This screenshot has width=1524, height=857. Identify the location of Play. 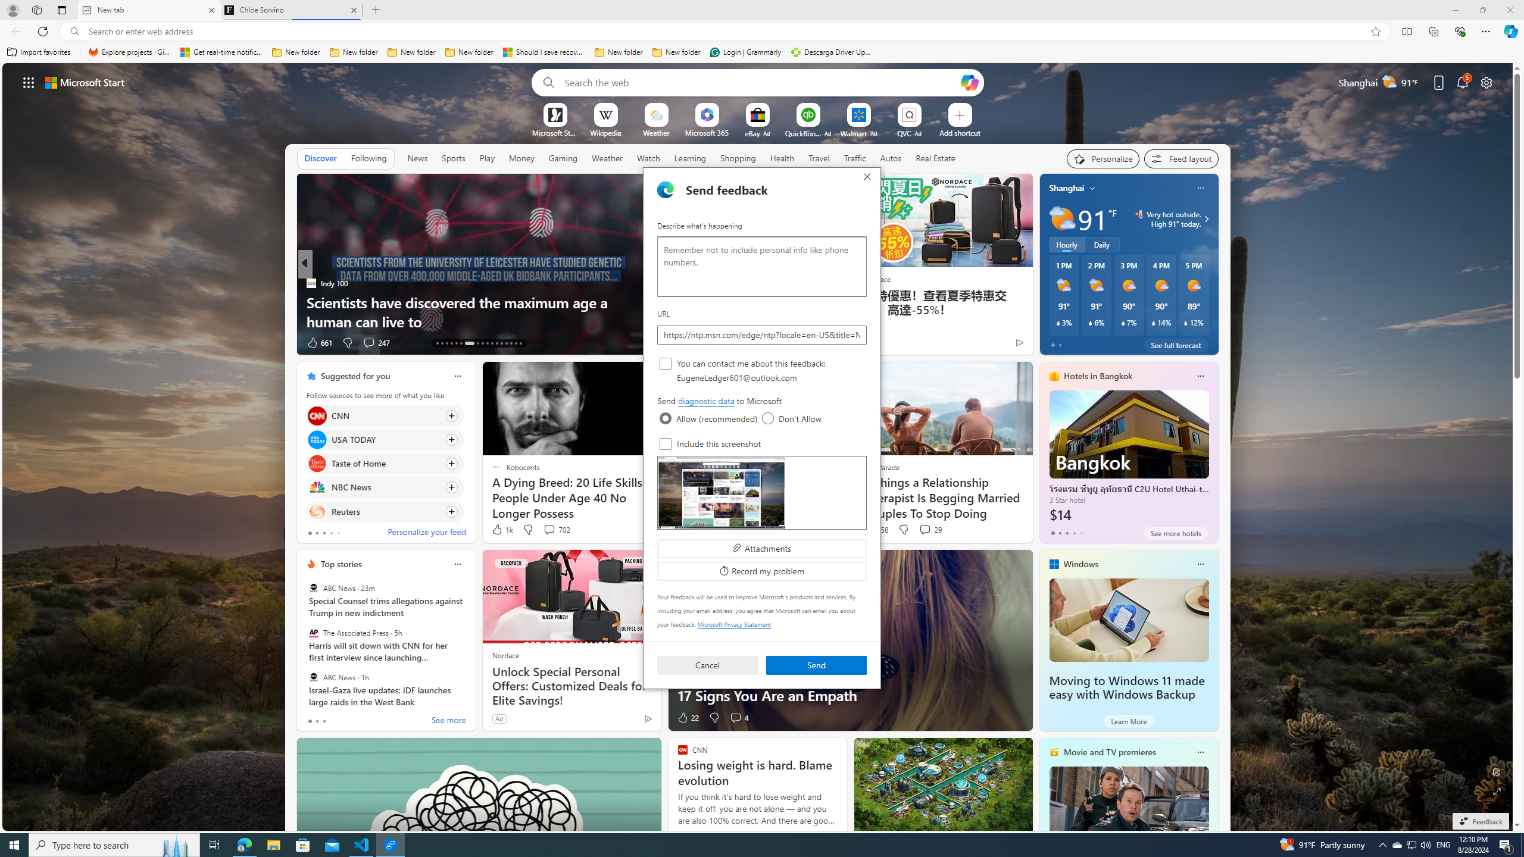
(317, 721).